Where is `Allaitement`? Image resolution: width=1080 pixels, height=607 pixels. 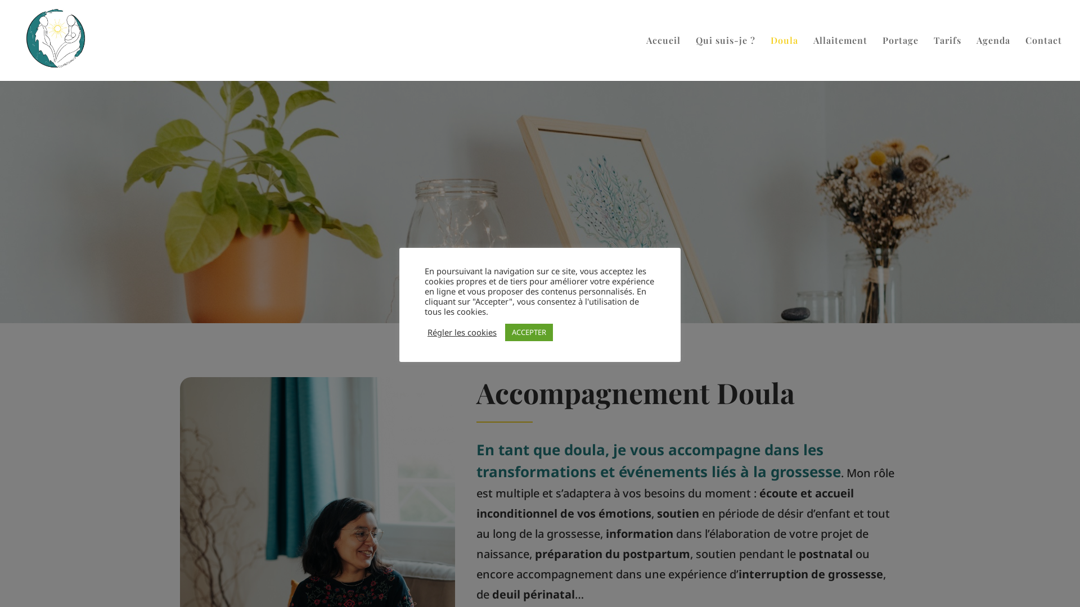
Allaitement is located at coordinates (840, 58).